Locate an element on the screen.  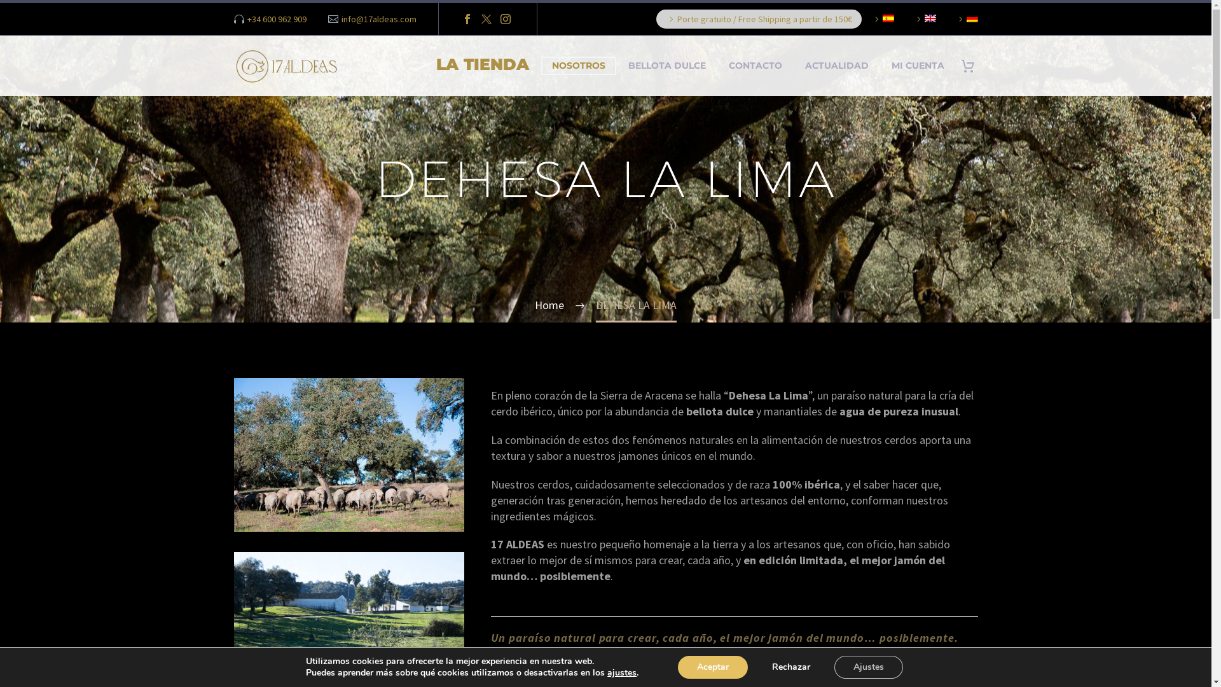
CONTACTO is located at coordinates (755, 66).